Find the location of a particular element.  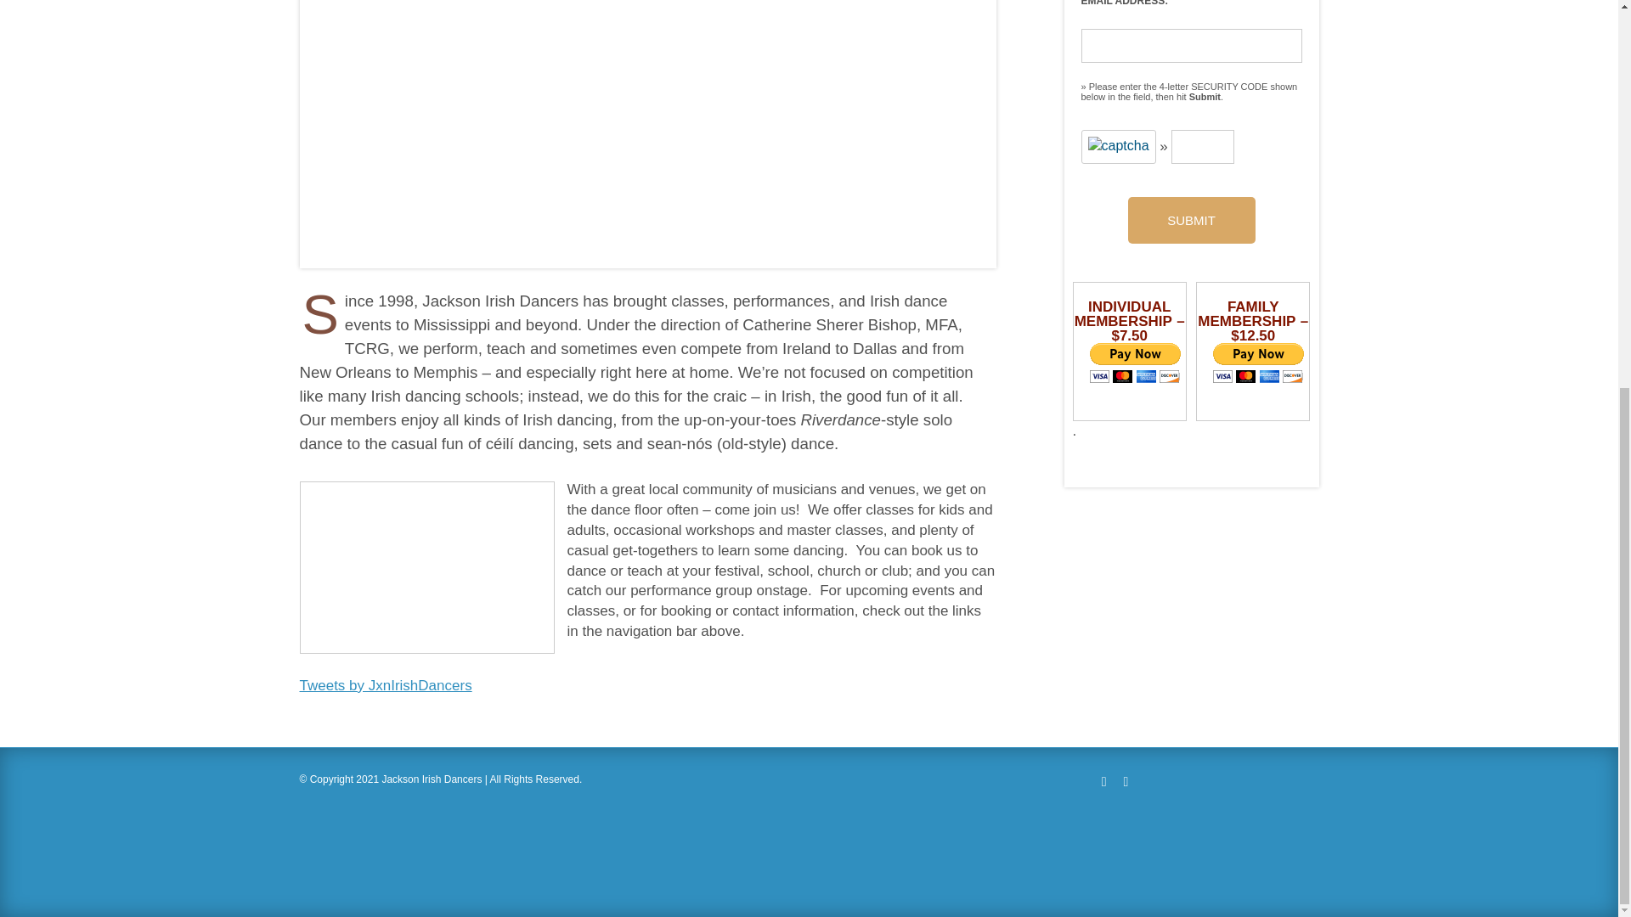

SUBMIT is located at coordinates (1192, 221).